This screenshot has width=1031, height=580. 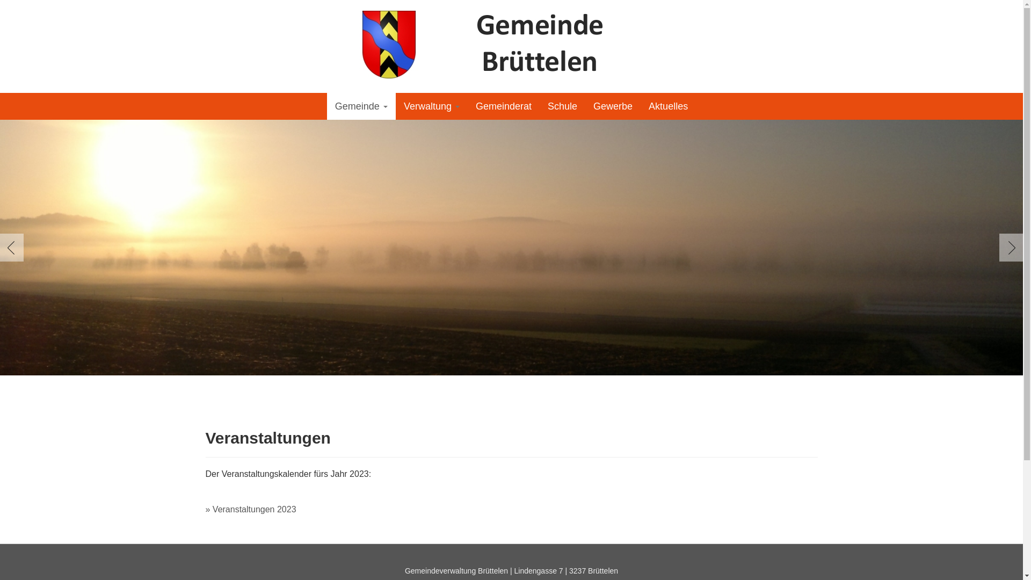 What do you see at coordinates (613, 106) in the screenshot?
I see `Gewerbe` at bounding box center [613, 106].